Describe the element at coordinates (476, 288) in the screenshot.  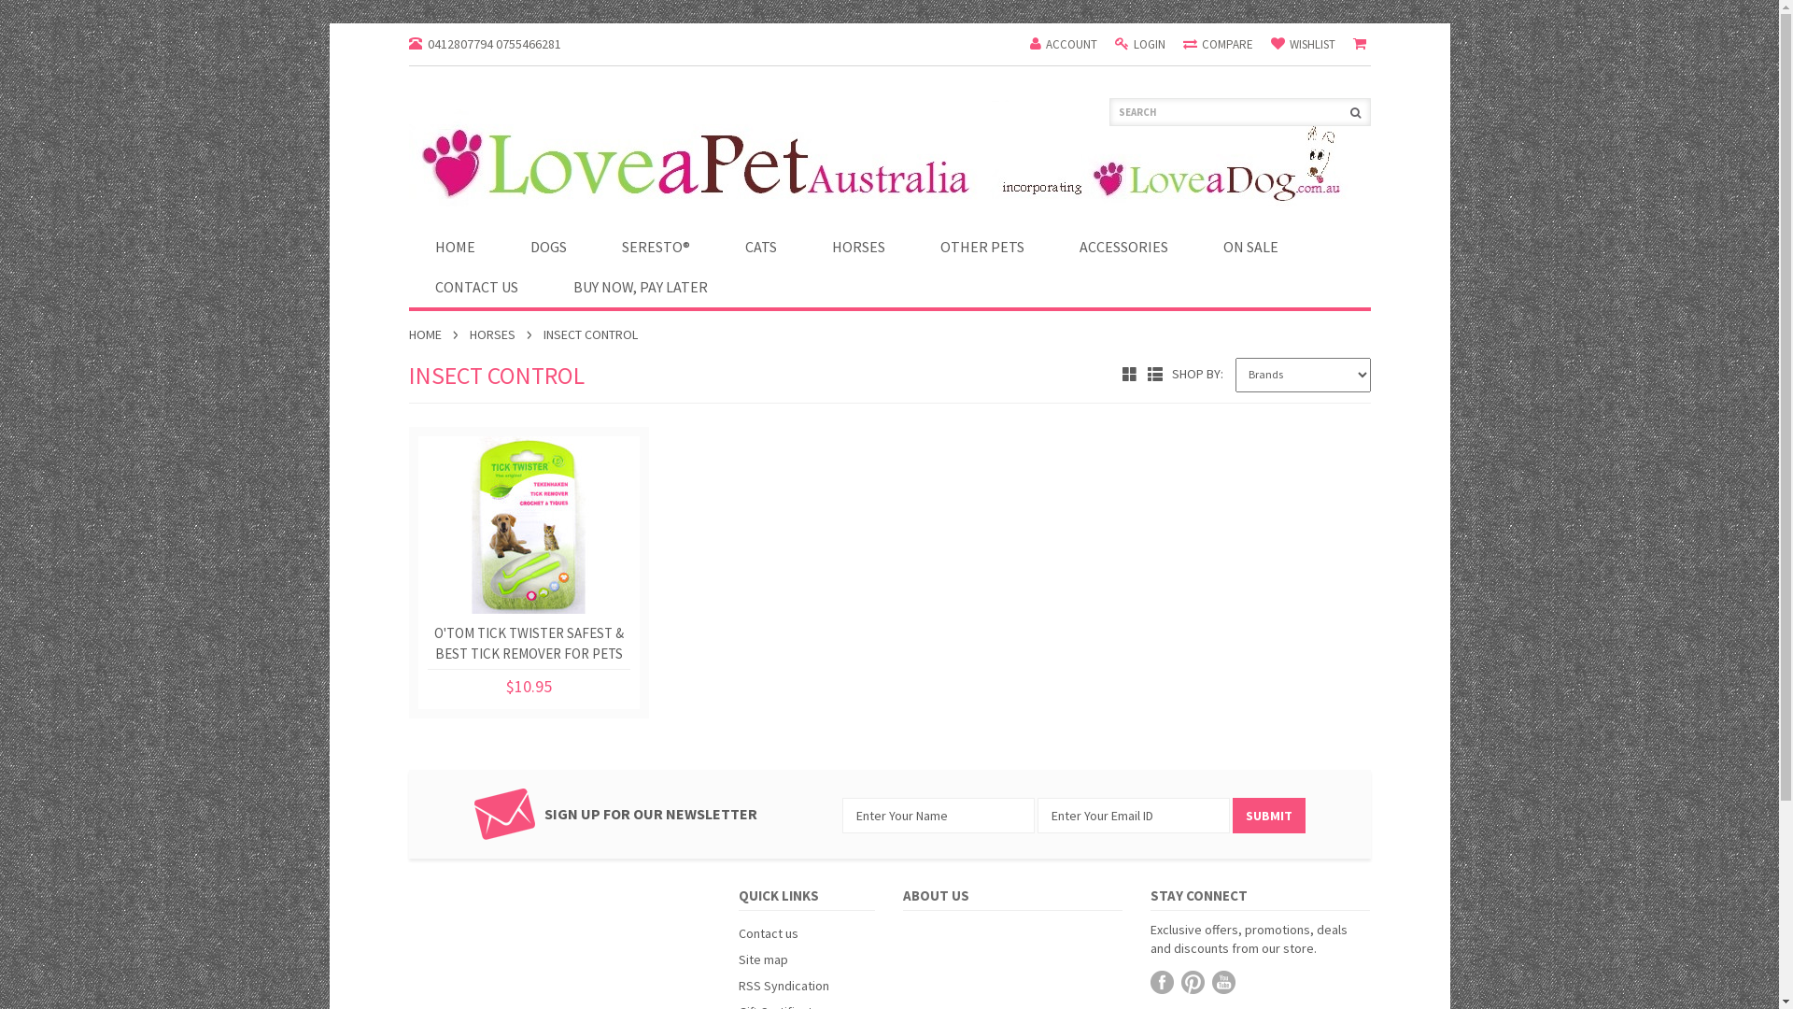
I see `CONTACT US` at that location.